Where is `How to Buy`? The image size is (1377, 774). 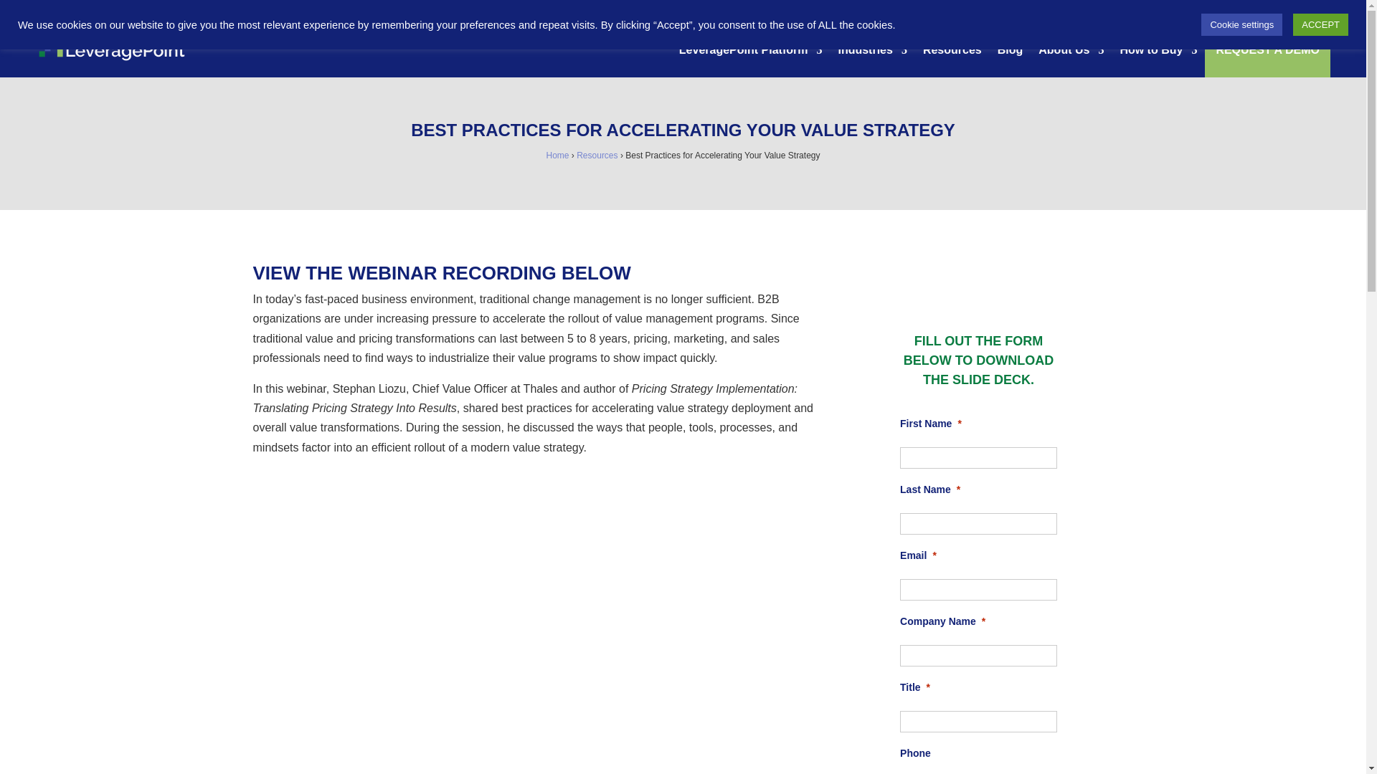 How to Buy is located at coordinates (1158, 50).